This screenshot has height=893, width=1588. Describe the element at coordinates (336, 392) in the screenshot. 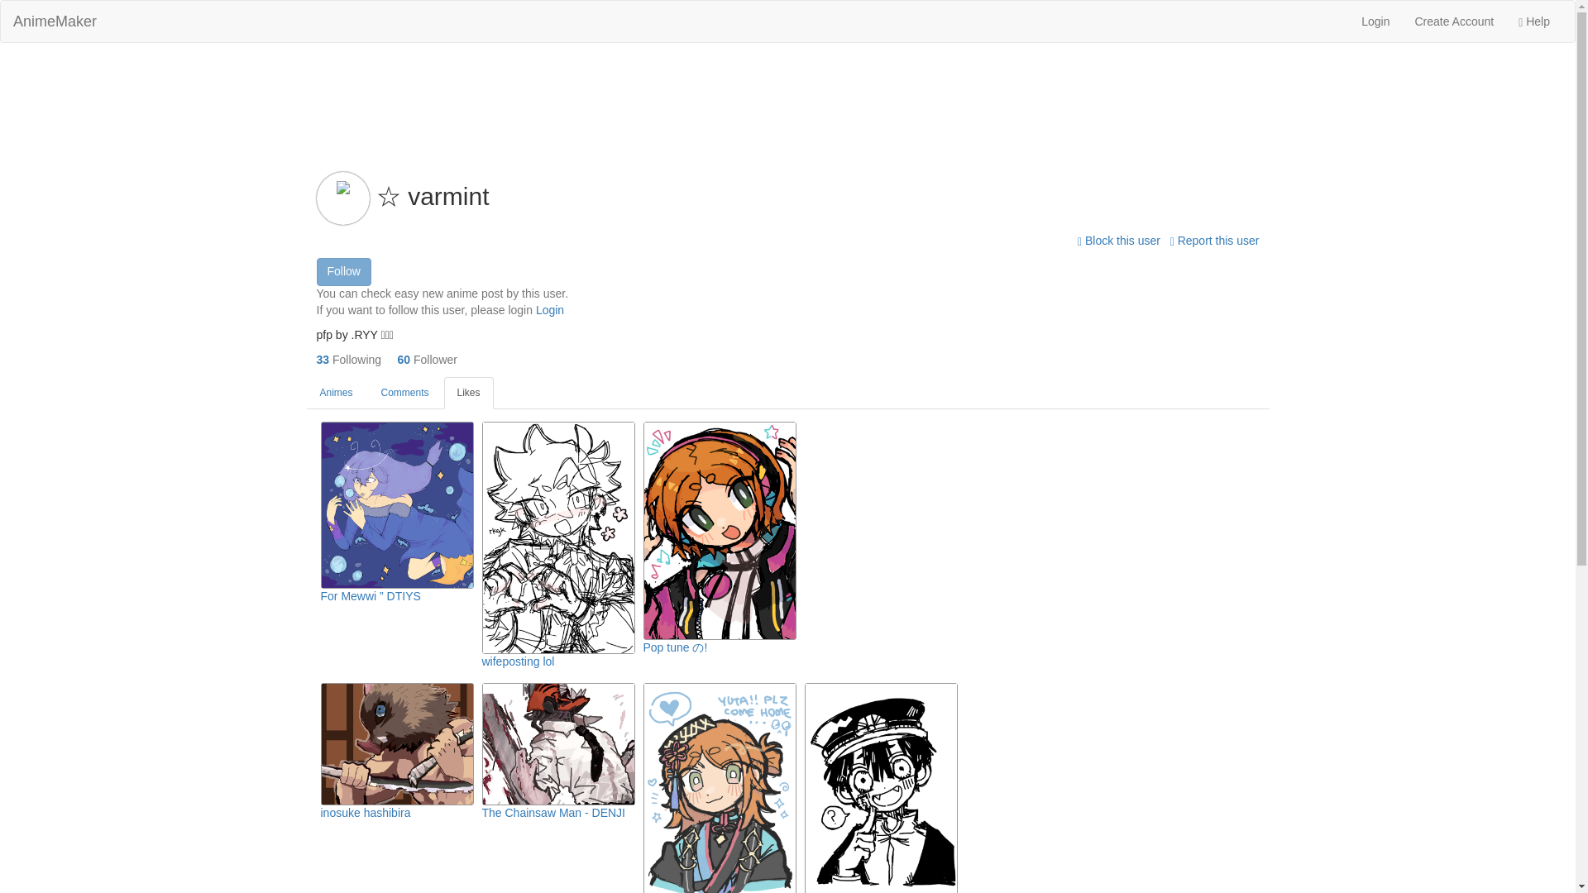

I see `Animes` at that location.